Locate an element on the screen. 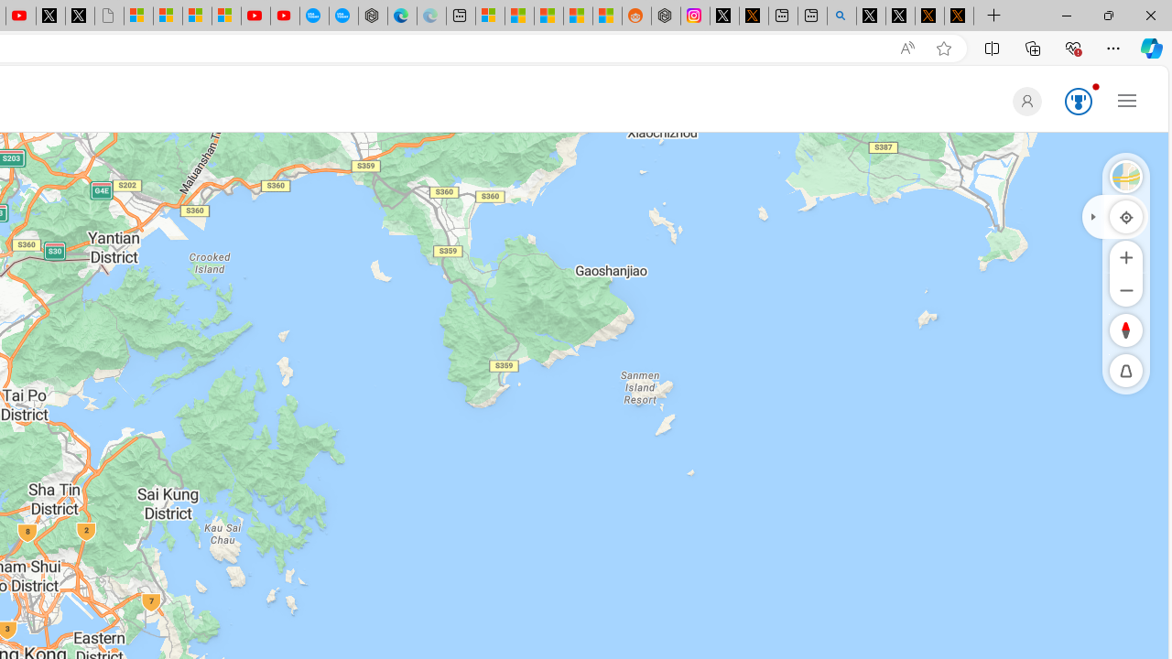  Log in to X / X is located at coordinates (724, 16).